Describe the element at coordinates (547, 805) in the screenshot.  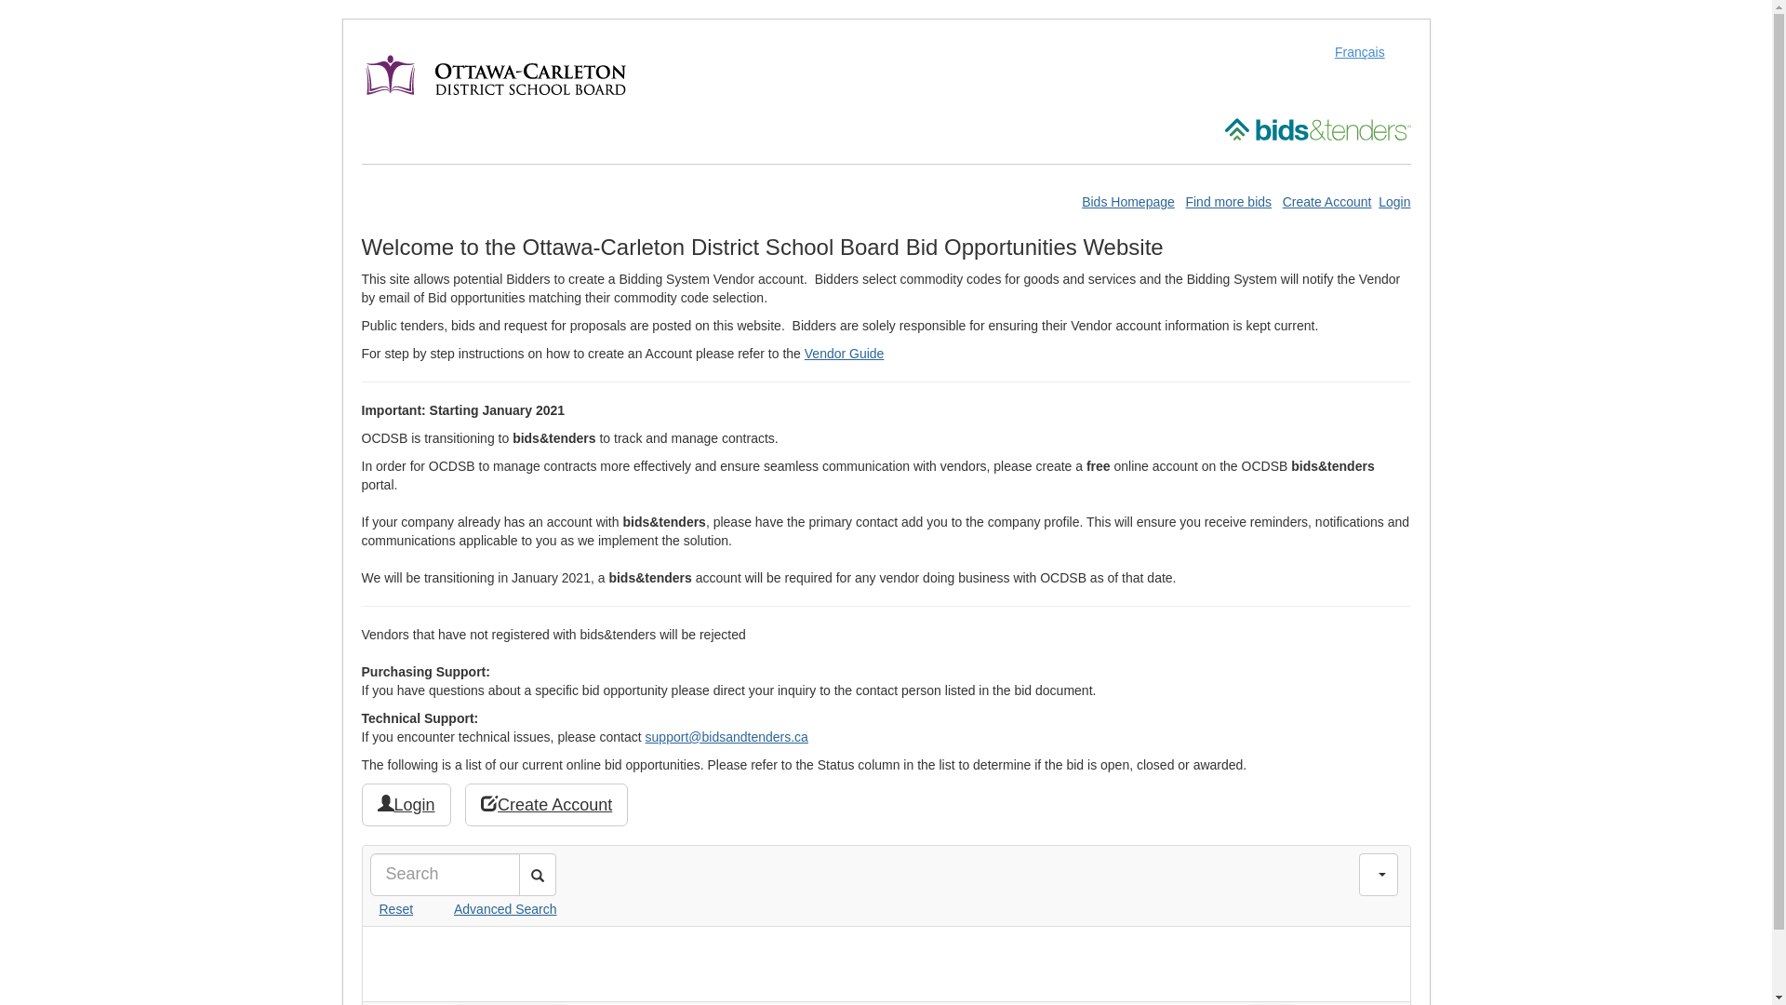
I see `Create Account` at that location.